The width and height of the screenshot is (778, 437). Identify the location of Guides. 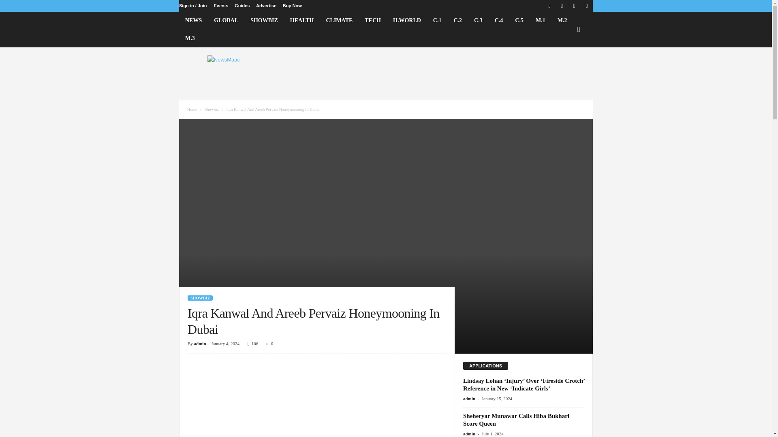
(242, 6).